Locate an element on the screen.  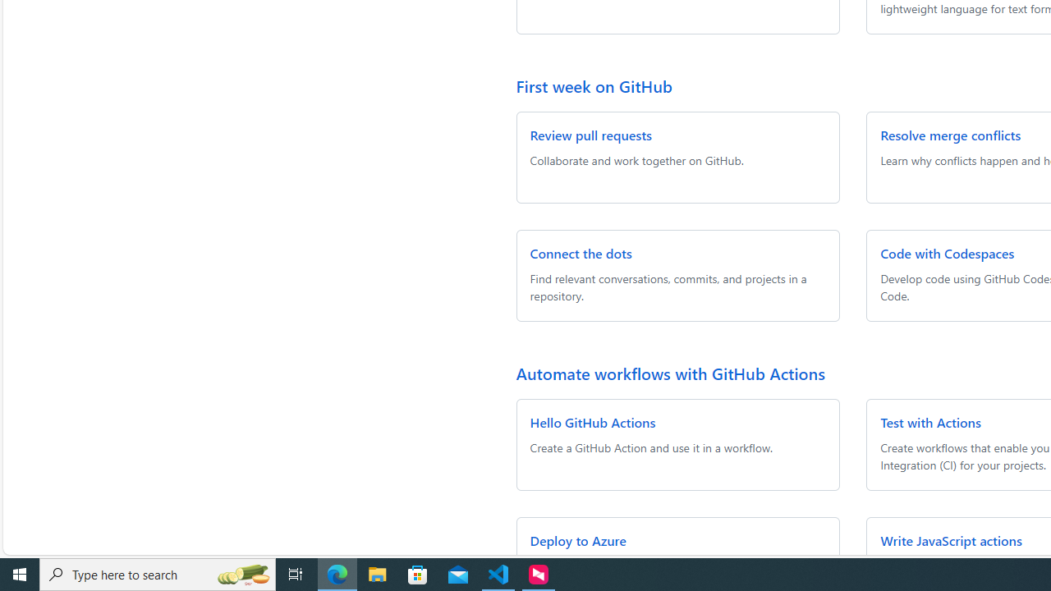
Hello GitHub Actions is located at coordinates (593, 422).